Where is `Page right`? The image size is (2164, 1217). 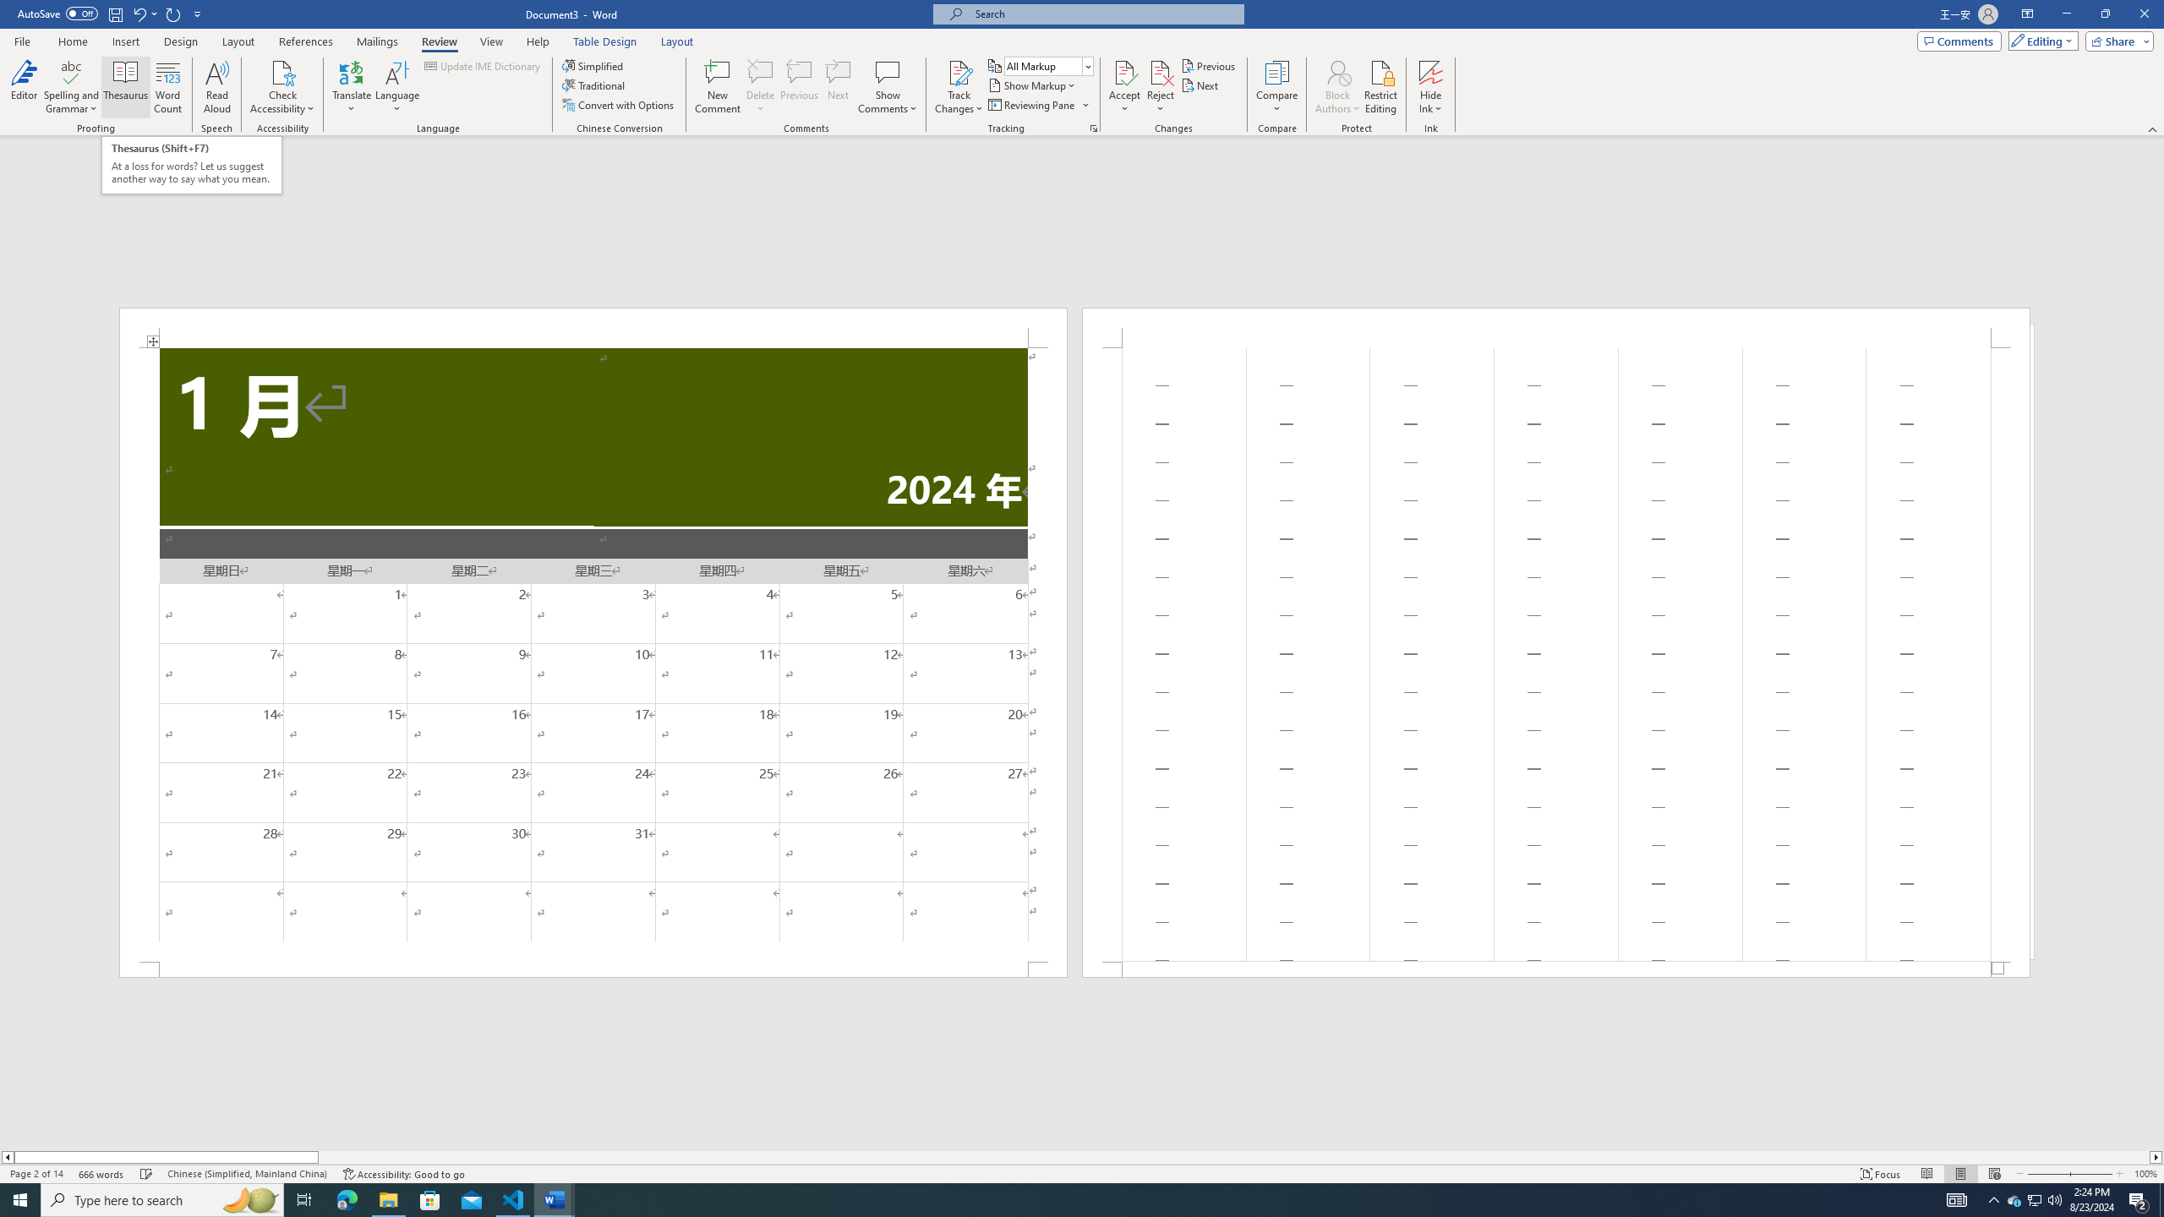 Page right is located at coordinates (1233, 1157).